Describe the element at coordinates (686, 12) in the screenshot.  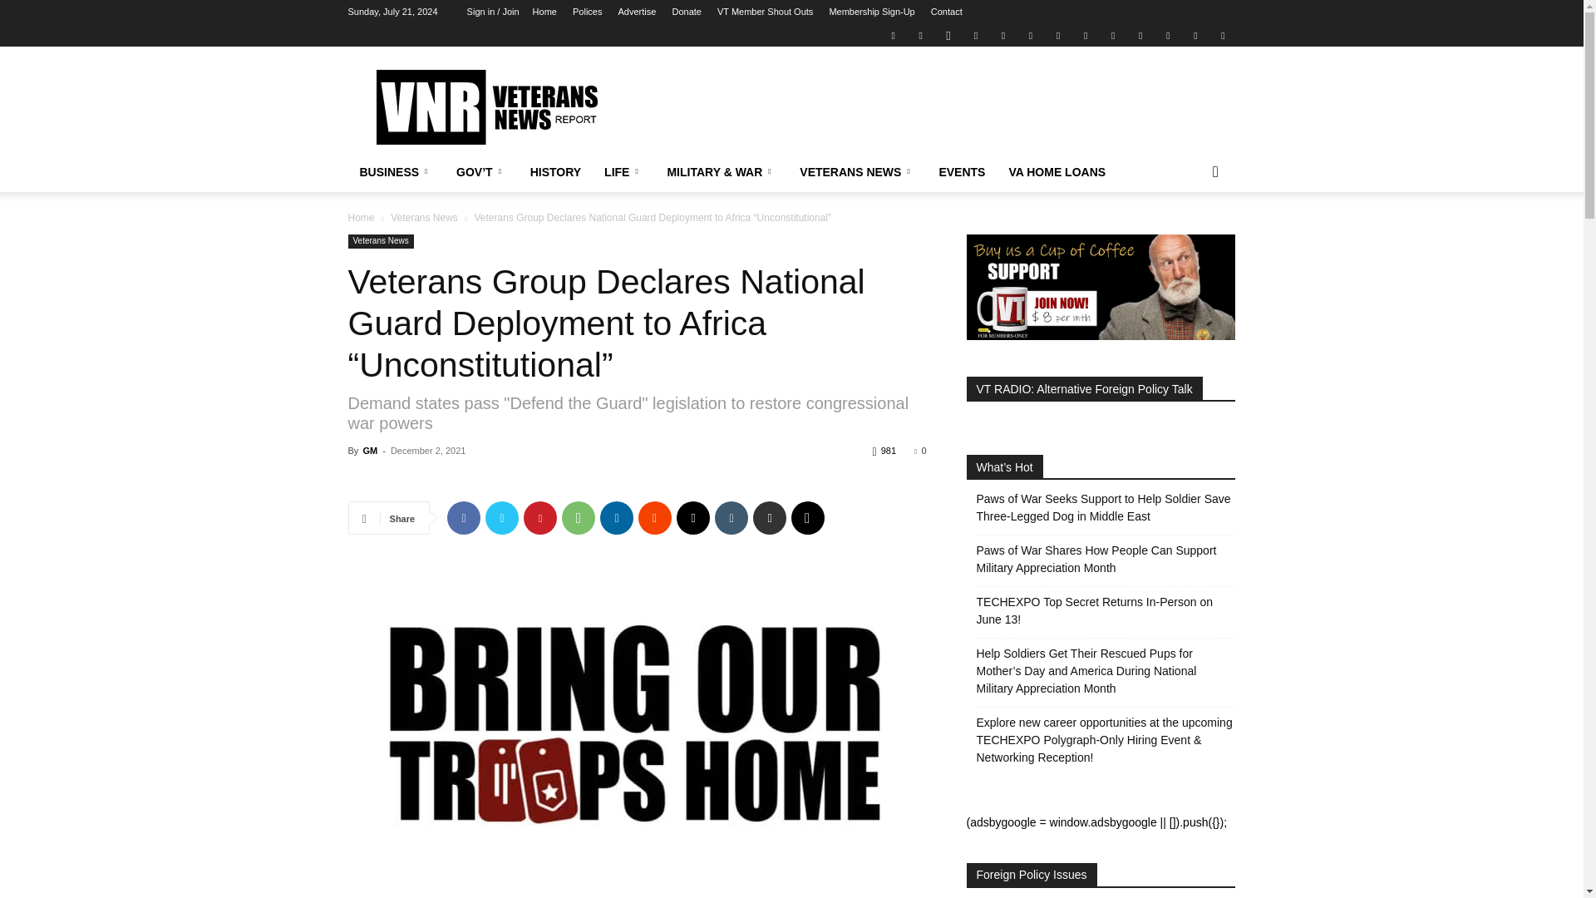
I see `Donate` at that location.